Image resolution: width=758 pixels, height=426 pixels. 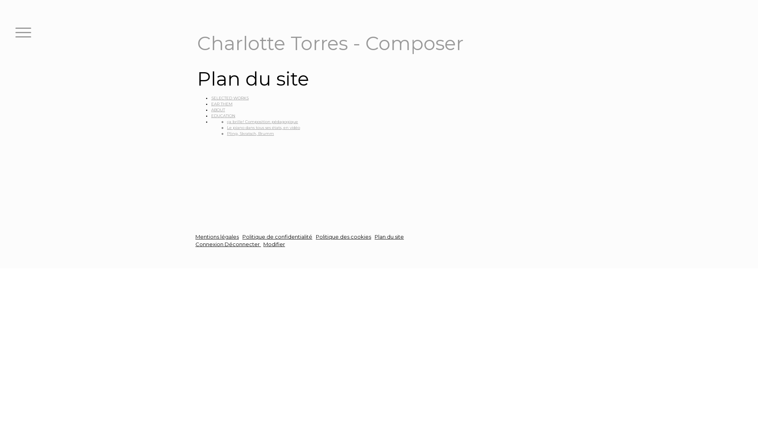 I want to click on SELECTED WORKS, so click(x=230, y=98).